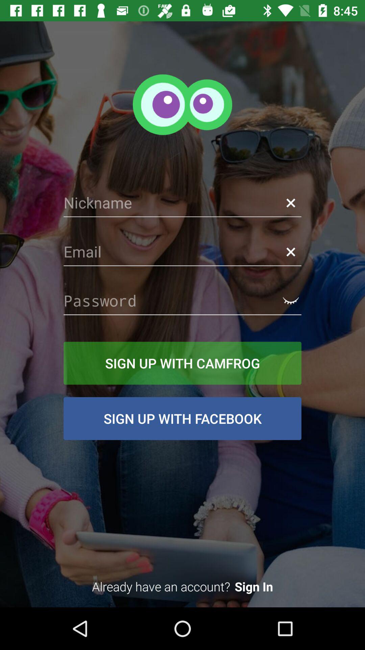 This screenshot has height=650, width=365. I want to click on clear text, so click(291, 202).